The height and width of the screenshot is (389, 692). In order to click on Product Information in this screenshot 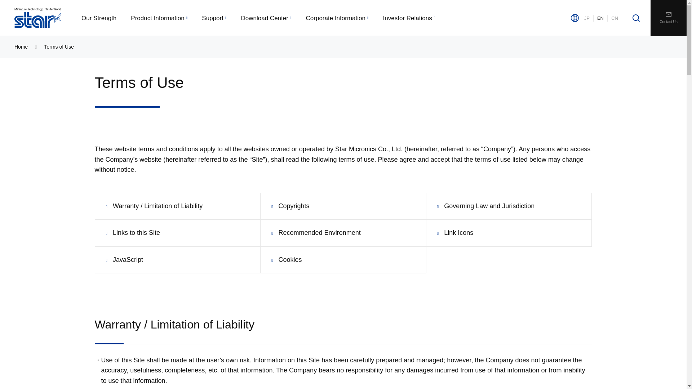, I will do `click(159, 18)`.